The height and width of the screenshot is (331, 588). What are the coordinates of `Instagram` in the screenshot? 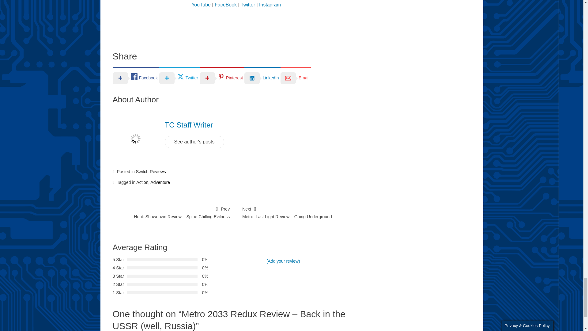 It's located at (270, 4).